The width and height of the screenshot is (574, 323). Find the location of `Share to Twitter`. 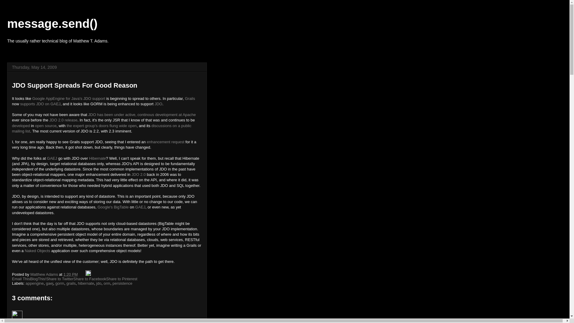

Share to Twitter is located at coordinates (60, 279).